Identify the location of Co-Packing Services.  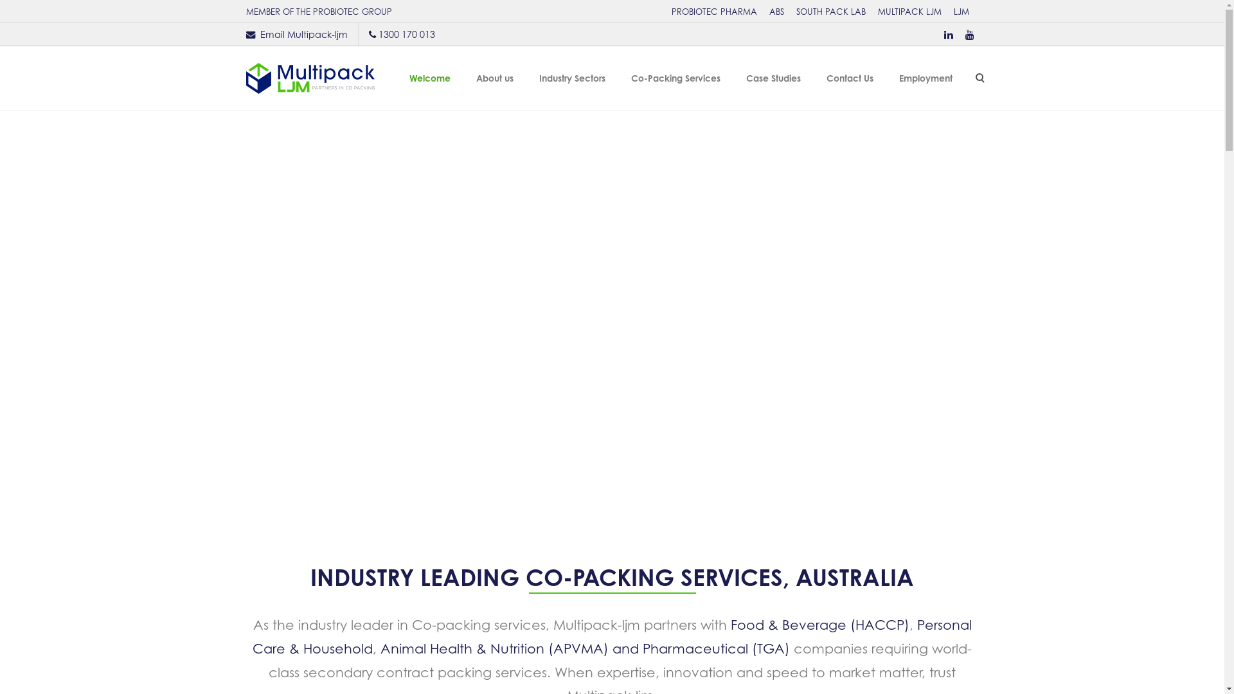
(676, 78).